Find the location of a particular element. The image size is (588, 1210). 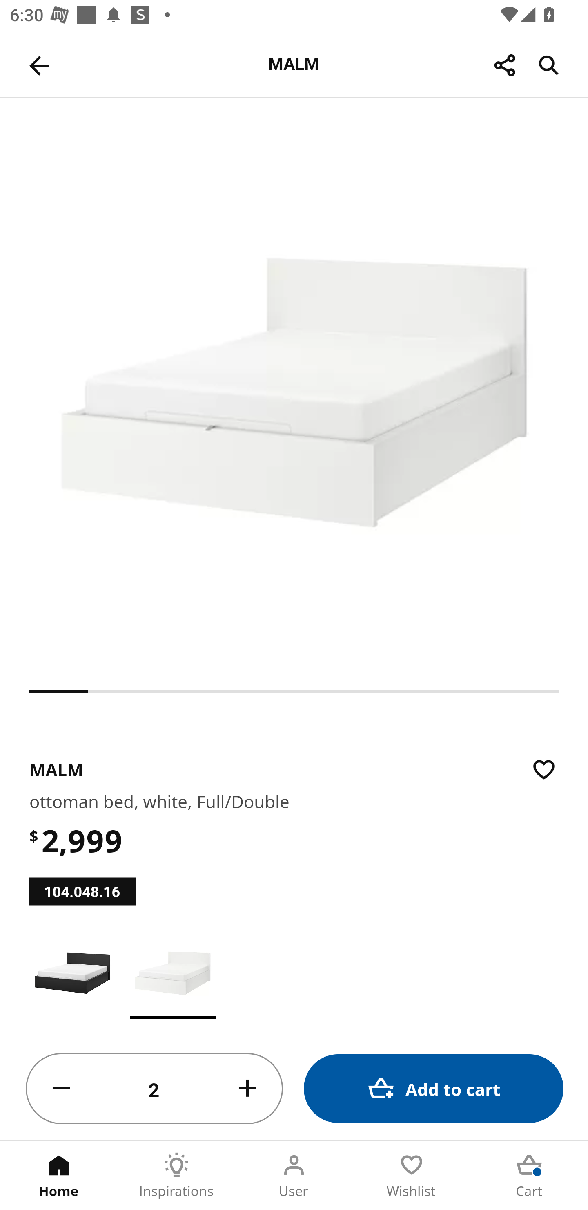

Home
Tab 1 of 5 is located at coordinates (59, 1176).